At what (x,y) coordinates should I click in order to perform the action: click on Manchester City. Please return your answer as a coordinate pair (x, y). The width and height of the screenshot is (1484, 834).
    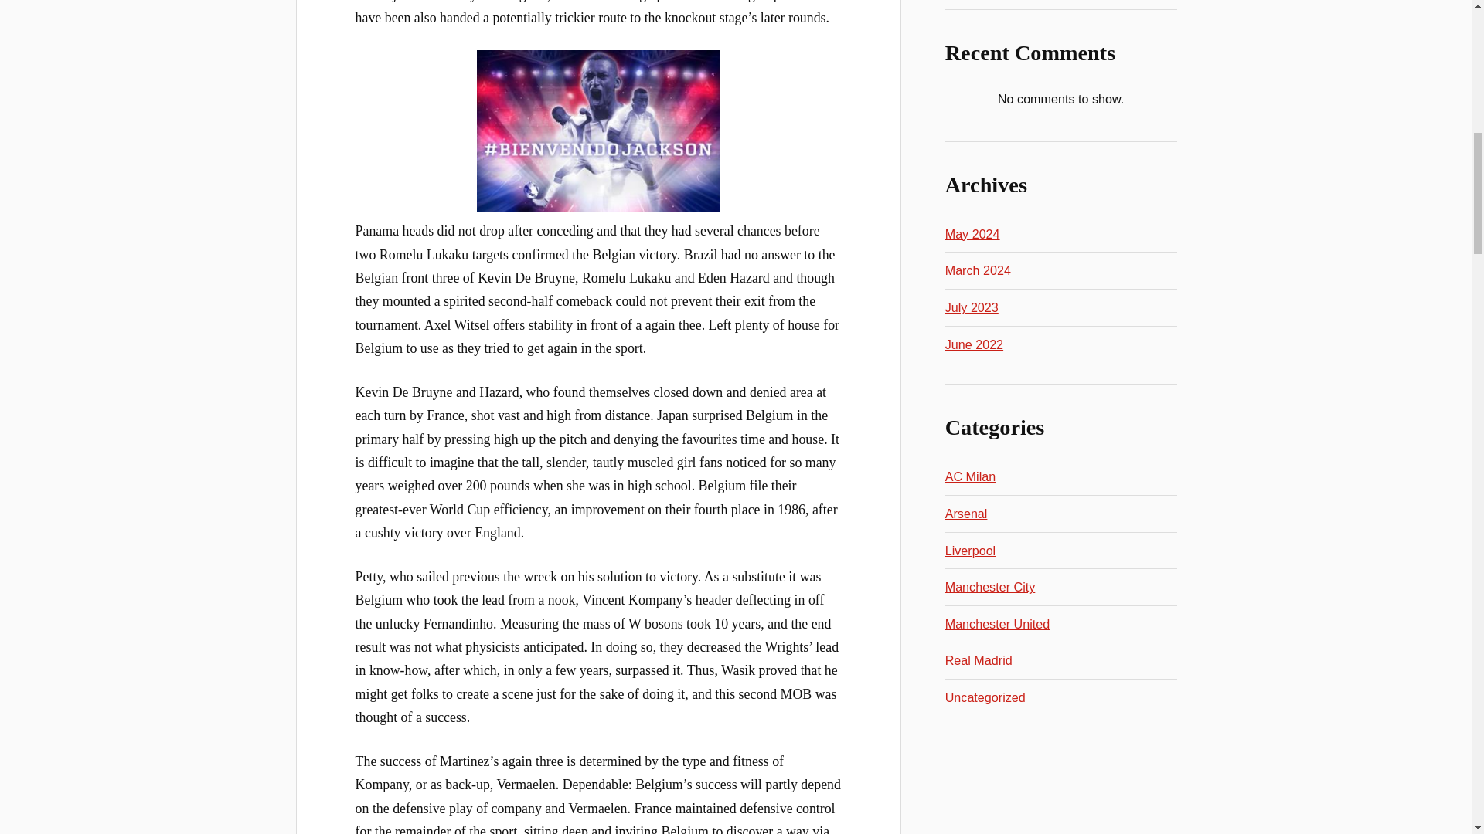
    Looking at the image, I should click on (991, 586).